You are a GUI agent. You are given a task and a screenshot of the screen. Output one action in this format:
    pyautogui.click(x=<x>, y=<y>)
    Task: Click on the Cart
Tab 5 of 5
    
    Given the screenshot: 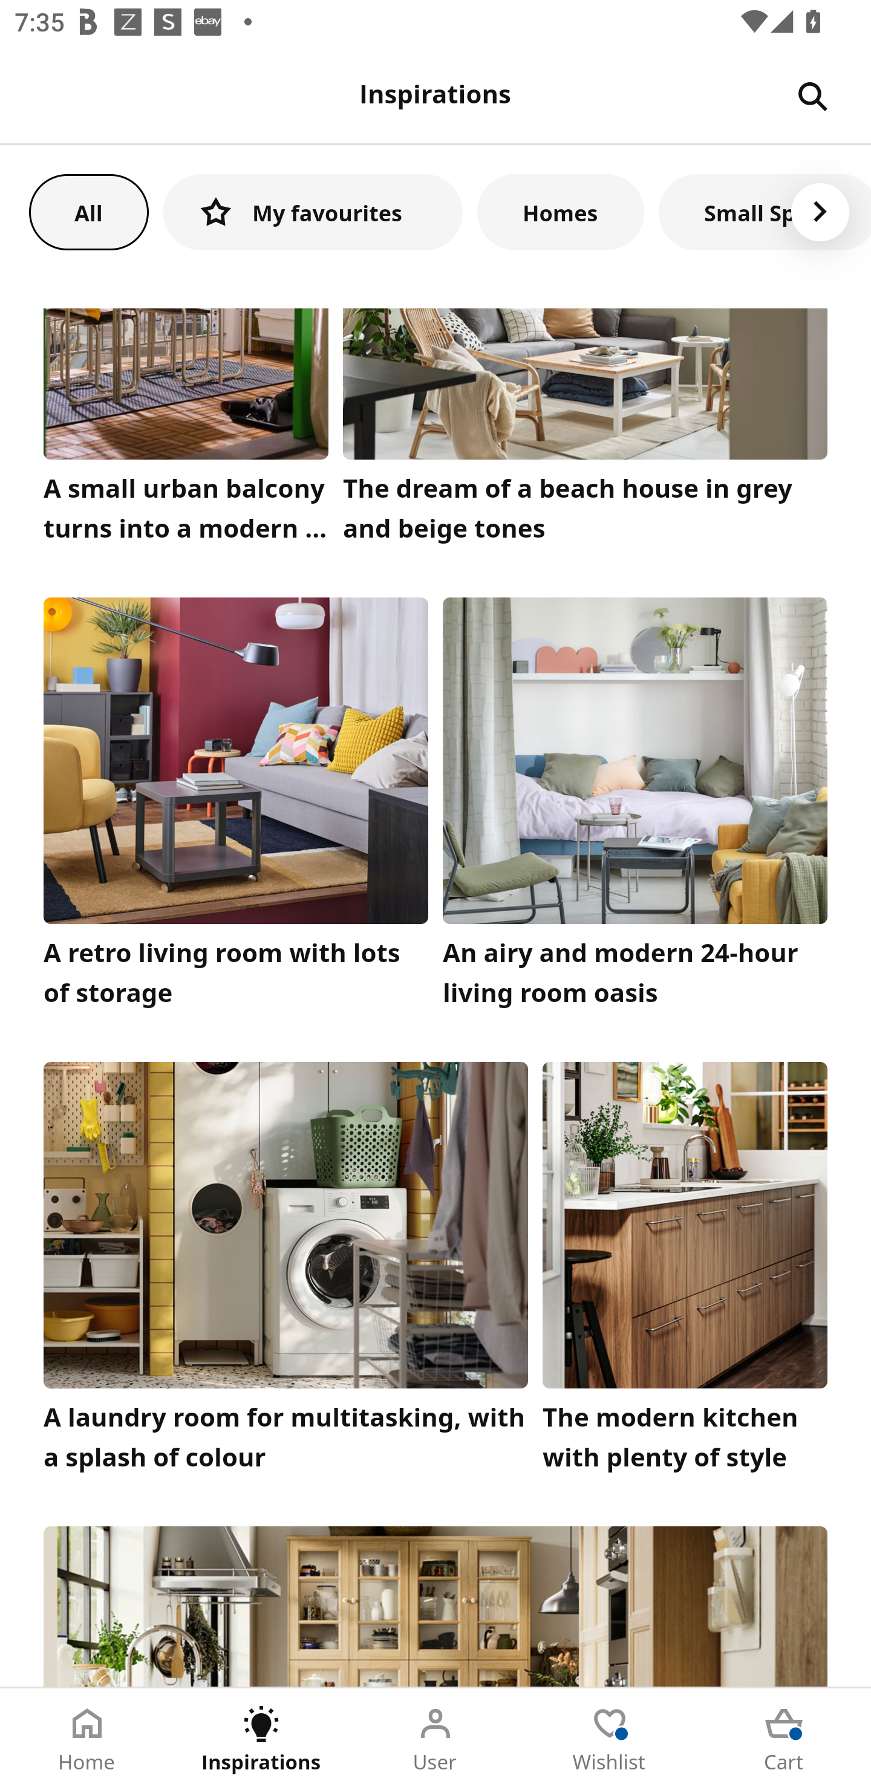 What is the action you would take?
    pyautogui.click(x=784, y=1739)
    